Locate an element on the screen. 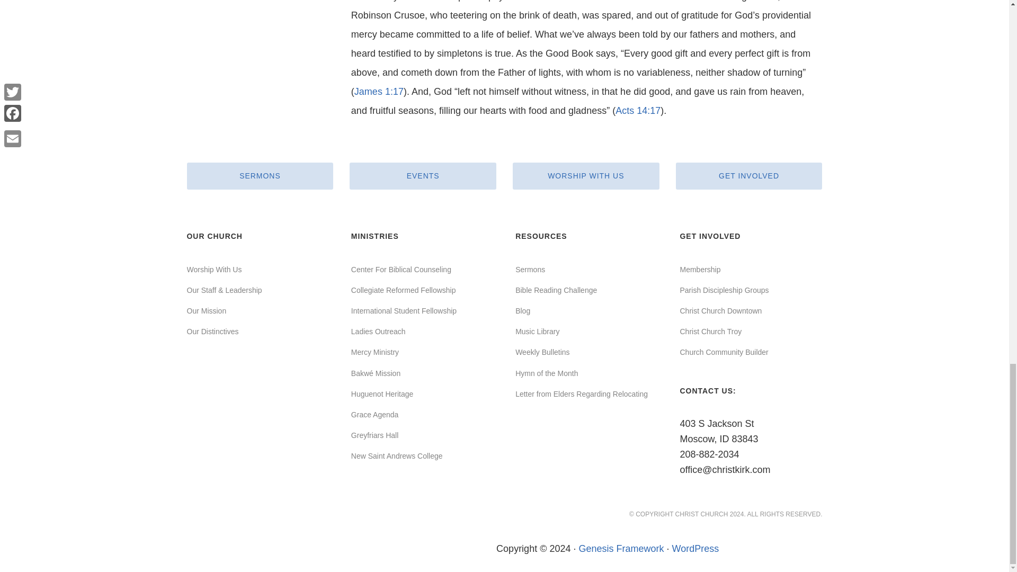  New Saint Andrews College is located at coordinates (396, 456).